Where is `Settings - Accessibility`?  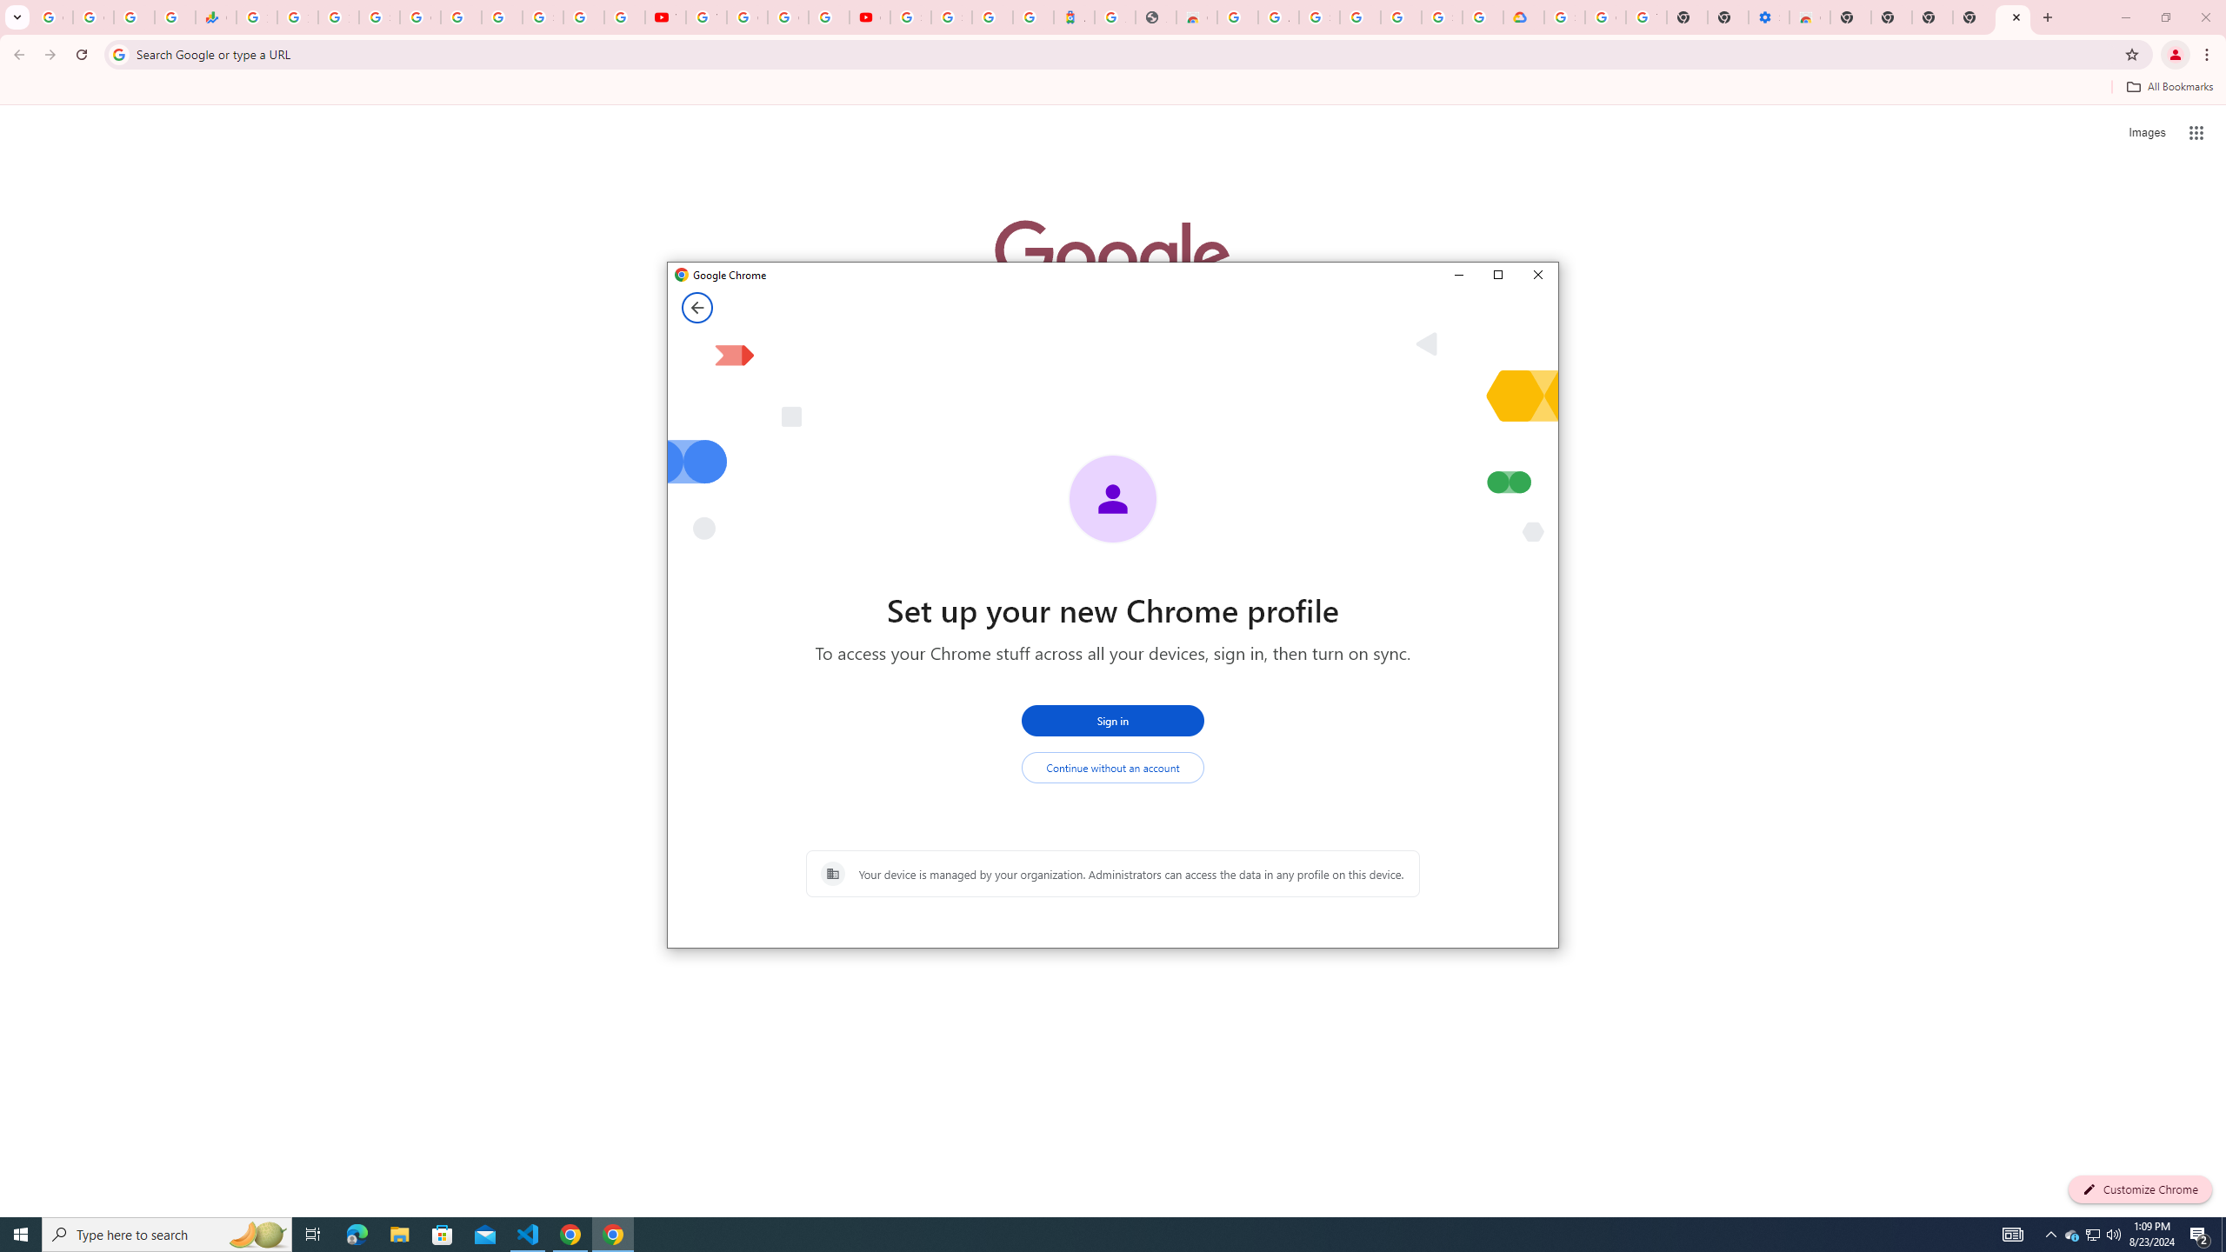 Settings - Accessibility is located at coordinates (1768, 17).